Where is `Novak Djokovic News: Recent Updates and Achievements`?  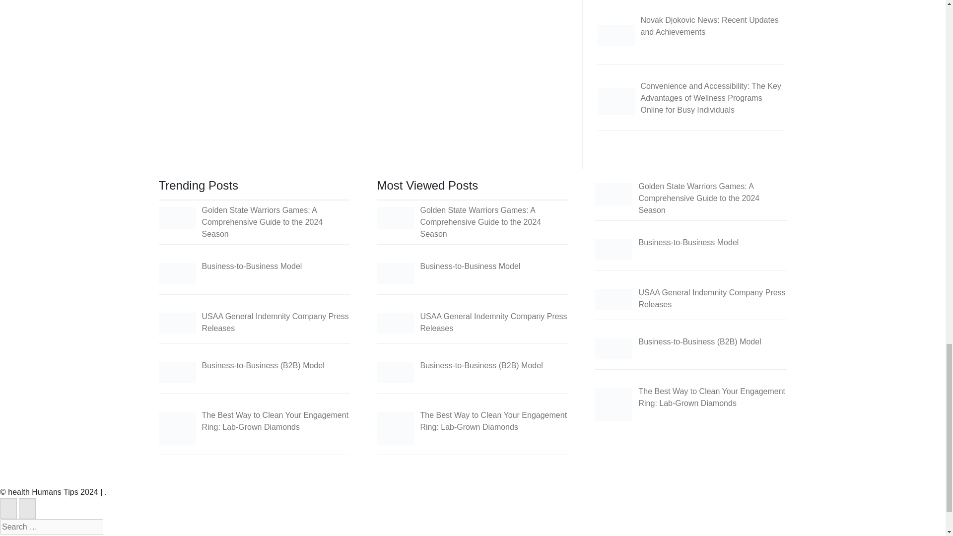
Novak Djokovic News: Recent Updates and Achievements is located at coordinates (615, 35).